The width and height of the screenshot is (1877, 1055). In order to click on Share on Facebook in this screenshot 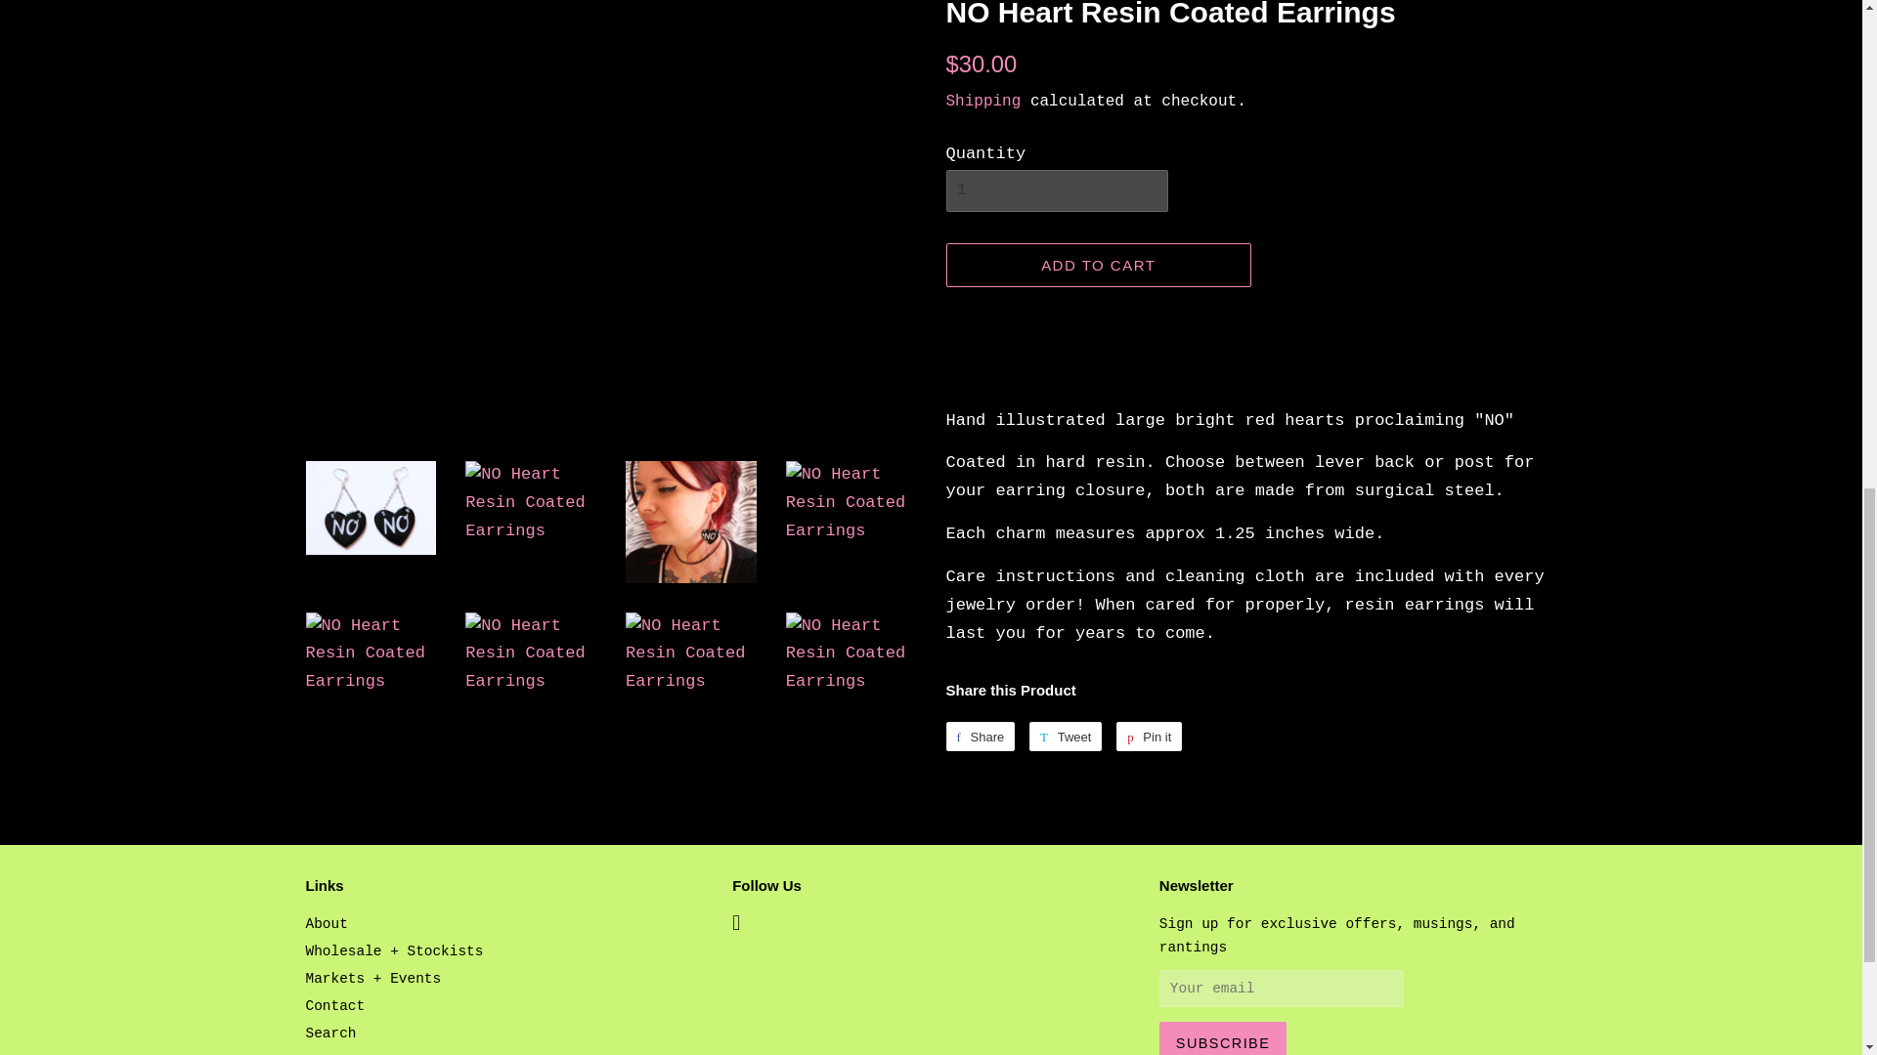, I will do `click(980, 736)`.